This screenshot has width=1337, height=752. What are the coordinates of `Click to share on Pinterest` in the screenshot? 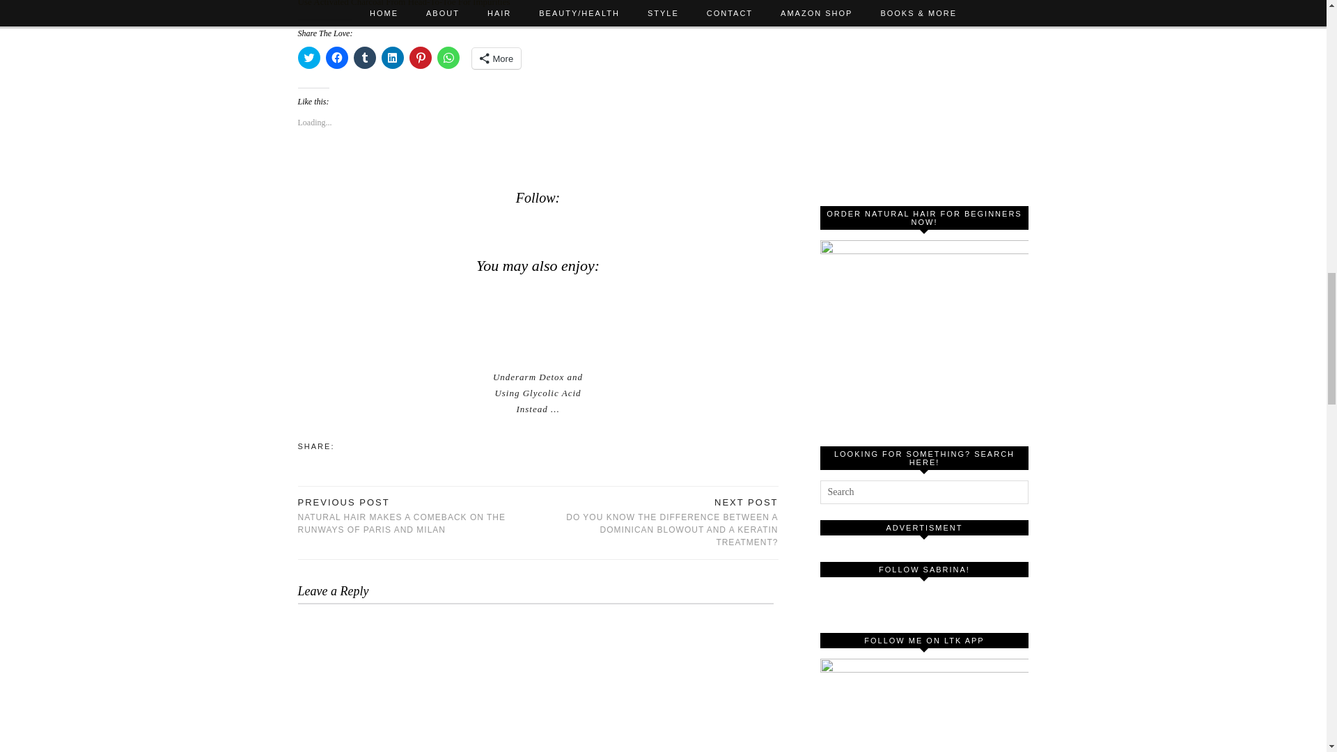 It's located at (421, 57).